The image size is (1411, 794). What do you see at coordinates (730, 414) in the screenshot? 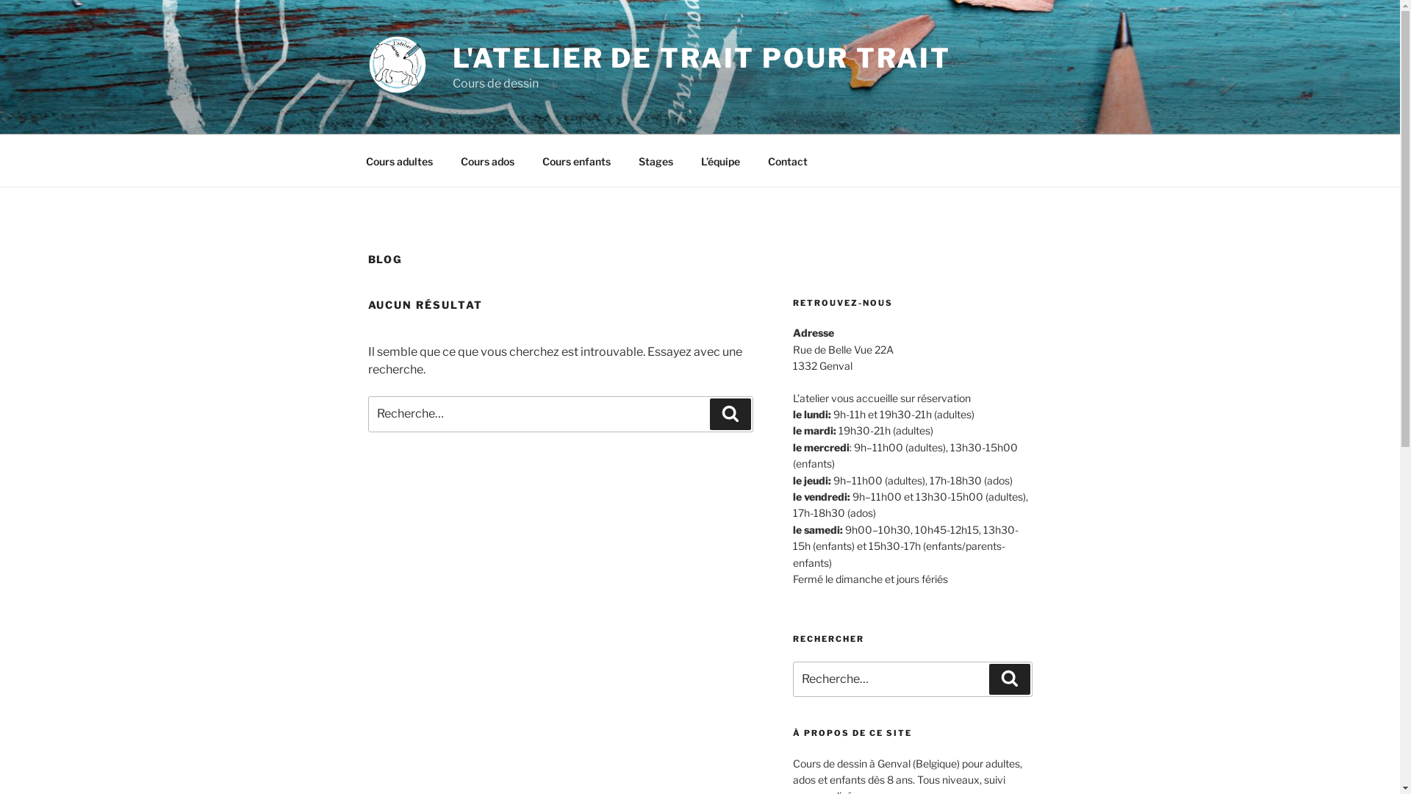
I see `Recherche` at bounding box center [730, 414].